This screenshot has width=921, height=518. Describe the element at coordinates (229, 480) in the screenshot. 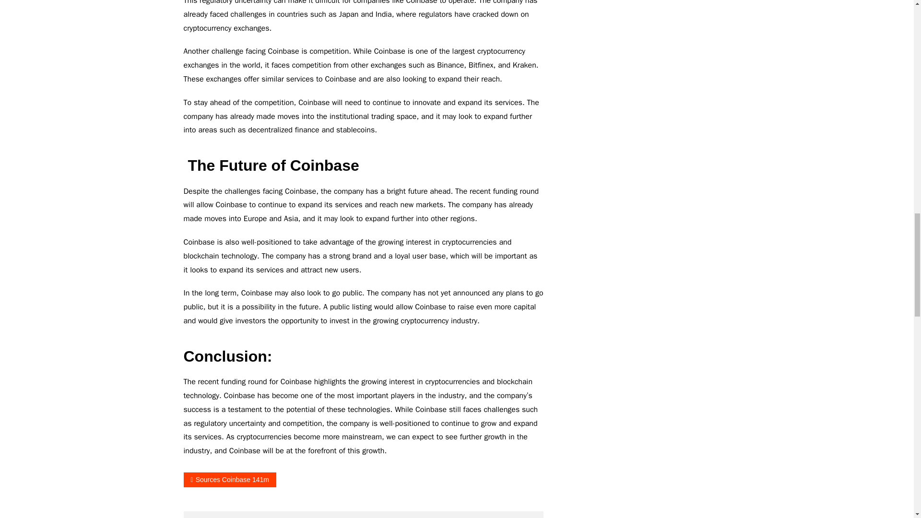

I see `Sources Coinbase 141m` at that location.